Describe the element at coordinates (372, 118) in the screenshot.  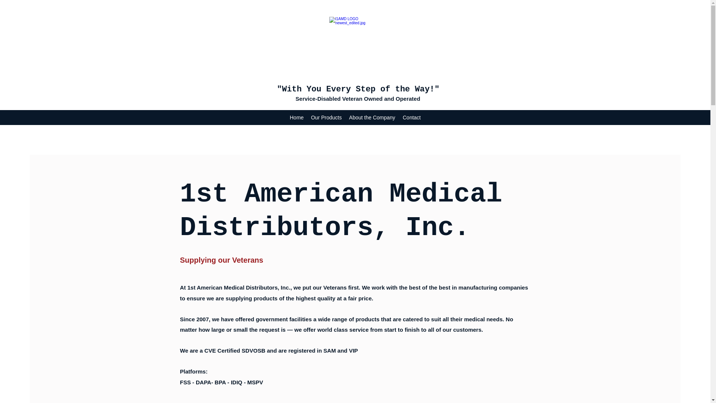
I see `About the Company` at that location.